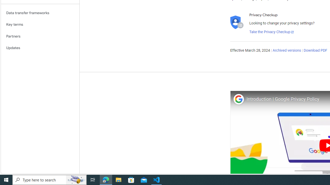 The height and width of the screenshot is (185, 330). What do you see at coordinates (287, 50) in the screenshot?
I see `Archived versions` at bounding box center [287, 50].